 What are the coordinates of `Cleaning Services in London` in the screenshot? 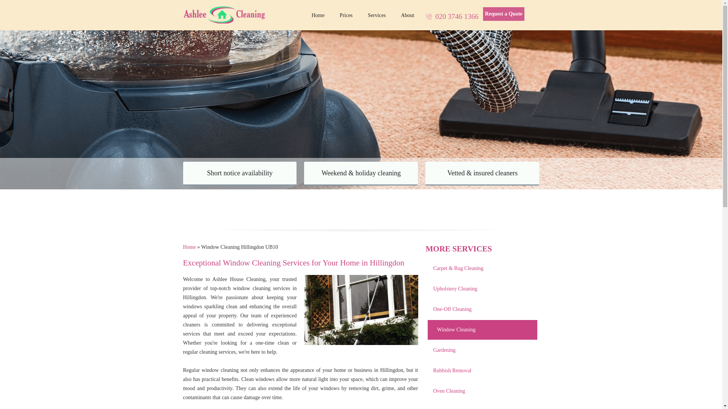 It's located at (377, 15).